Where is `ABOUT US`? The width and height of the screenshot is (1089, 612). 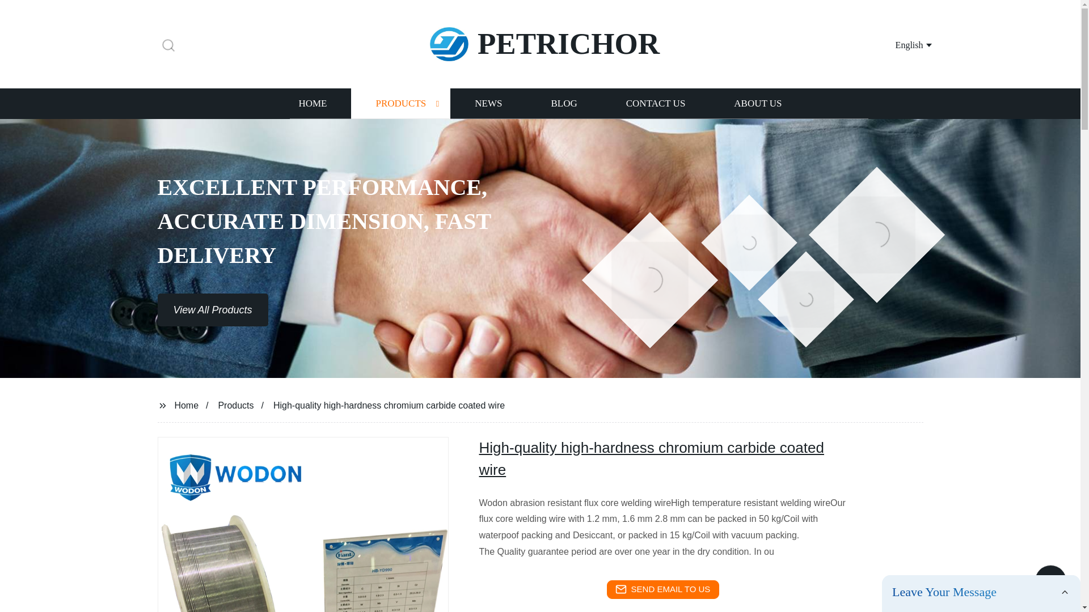
ABOUT US is located at coordinates (758, 103).